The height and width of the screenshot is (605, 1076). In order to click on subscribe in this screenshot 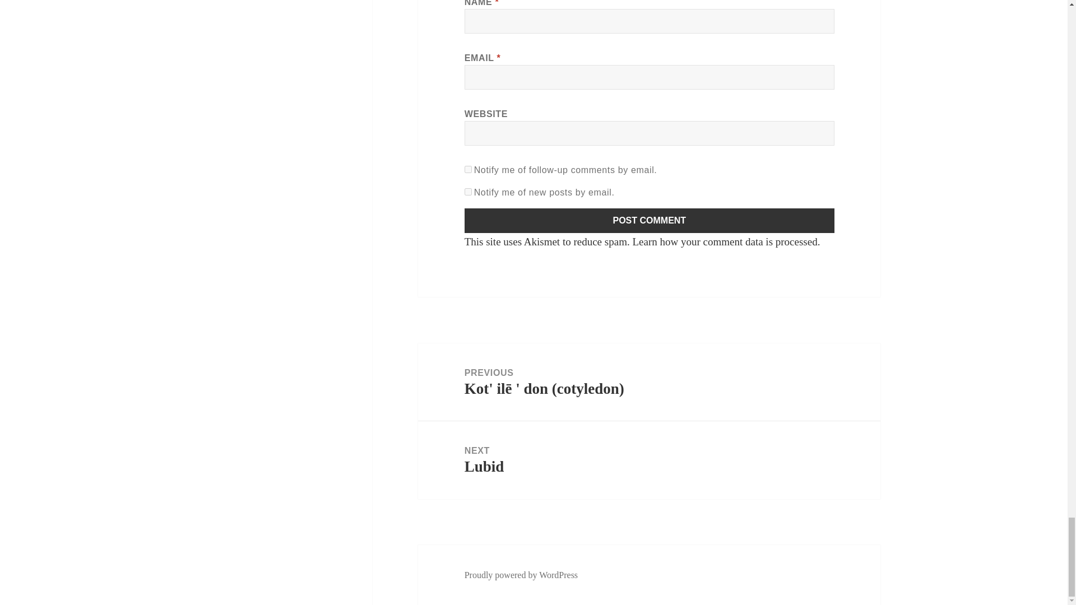, I will do `click(650, 220)`.